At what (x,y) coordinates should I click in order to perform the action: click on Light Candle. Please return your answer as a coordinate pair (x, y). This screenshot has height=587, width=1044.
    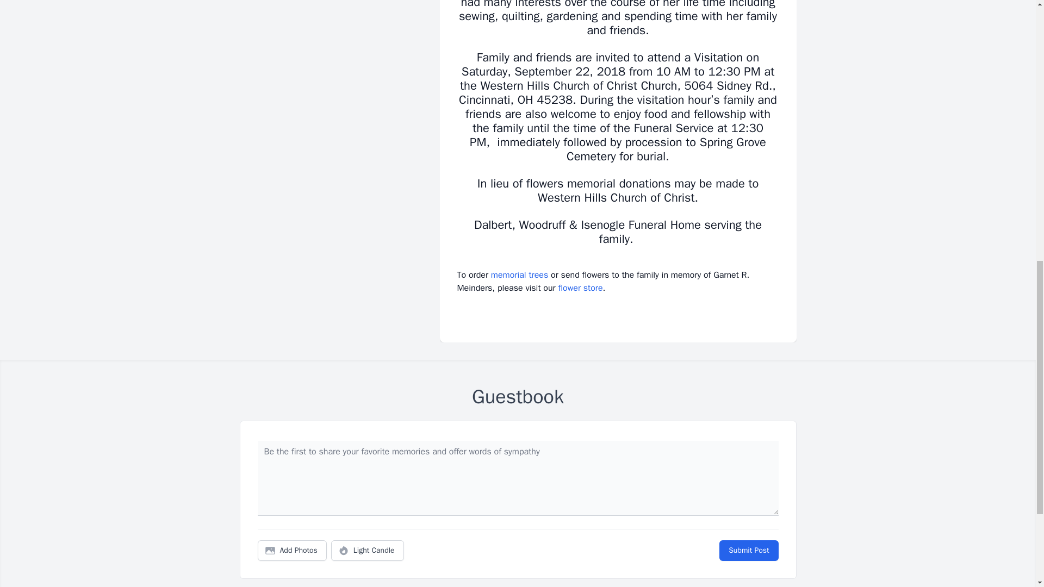
    Looking at the image, I should click on (368, 550).